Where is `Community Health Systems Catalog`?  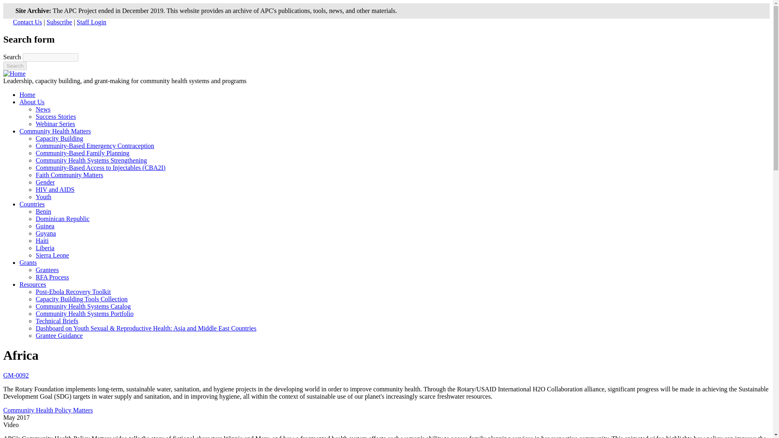 Community Health Systems Catalog is located at coordinates (83, 306).